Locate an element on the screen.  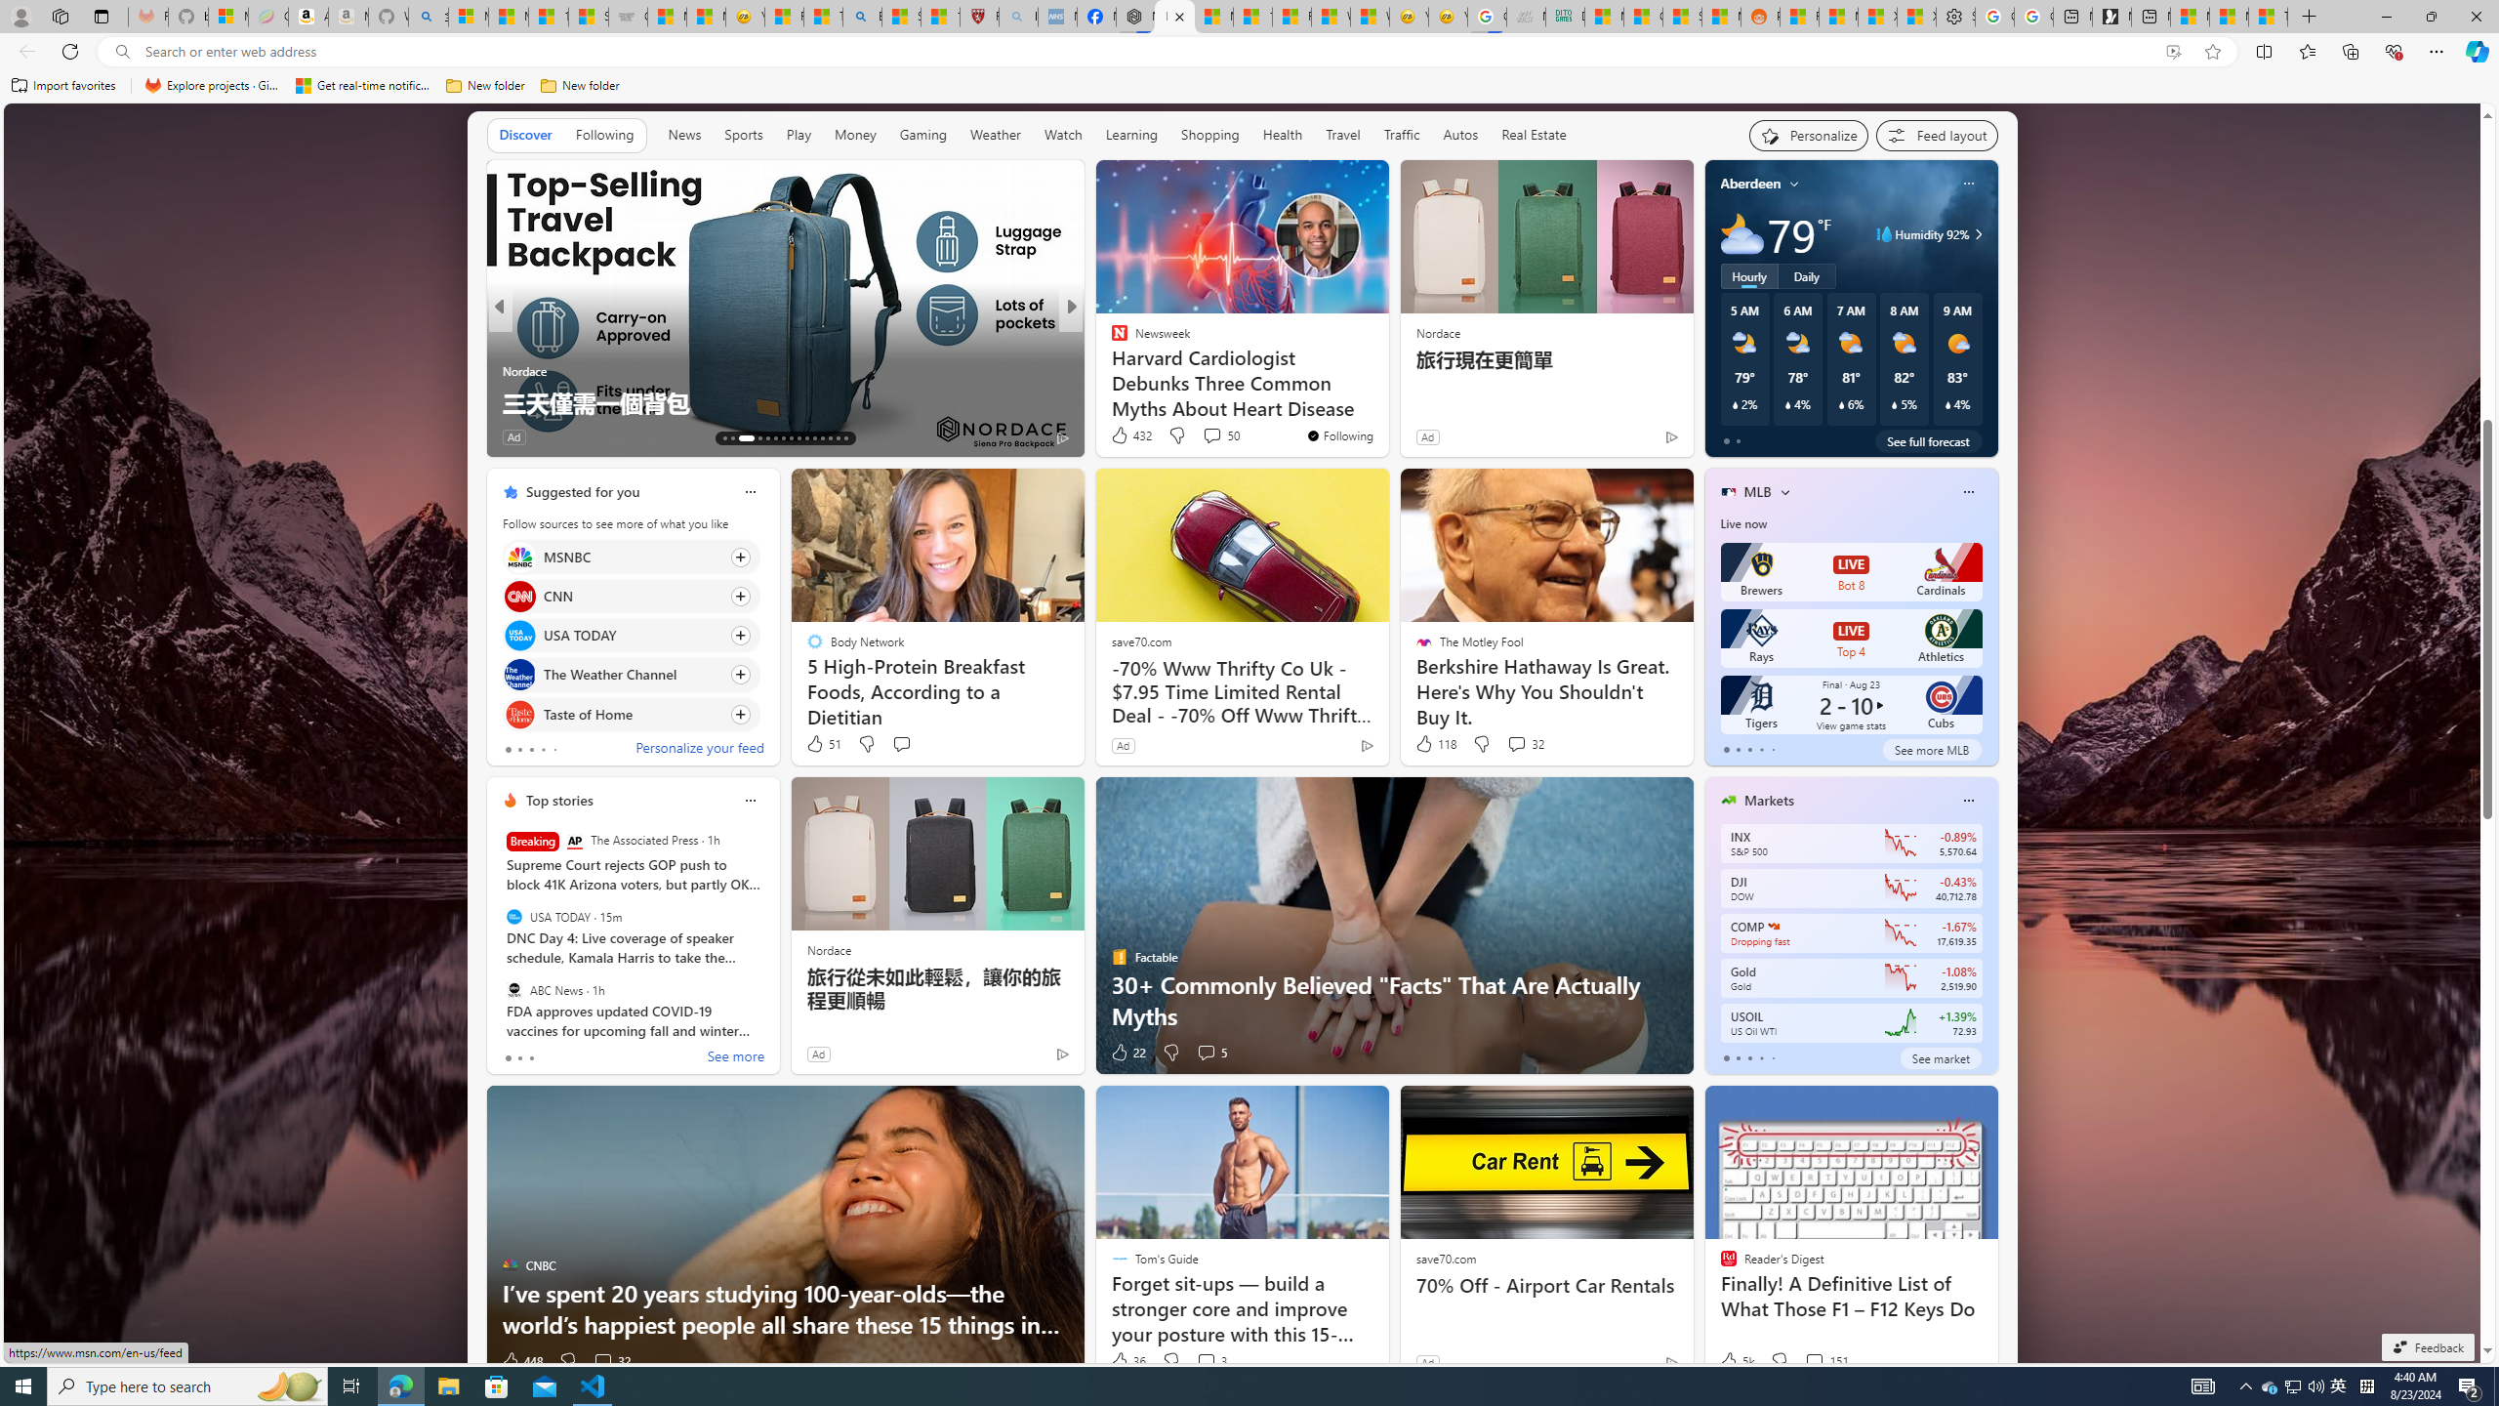
1 Like is located at coordinates (1118, 437).